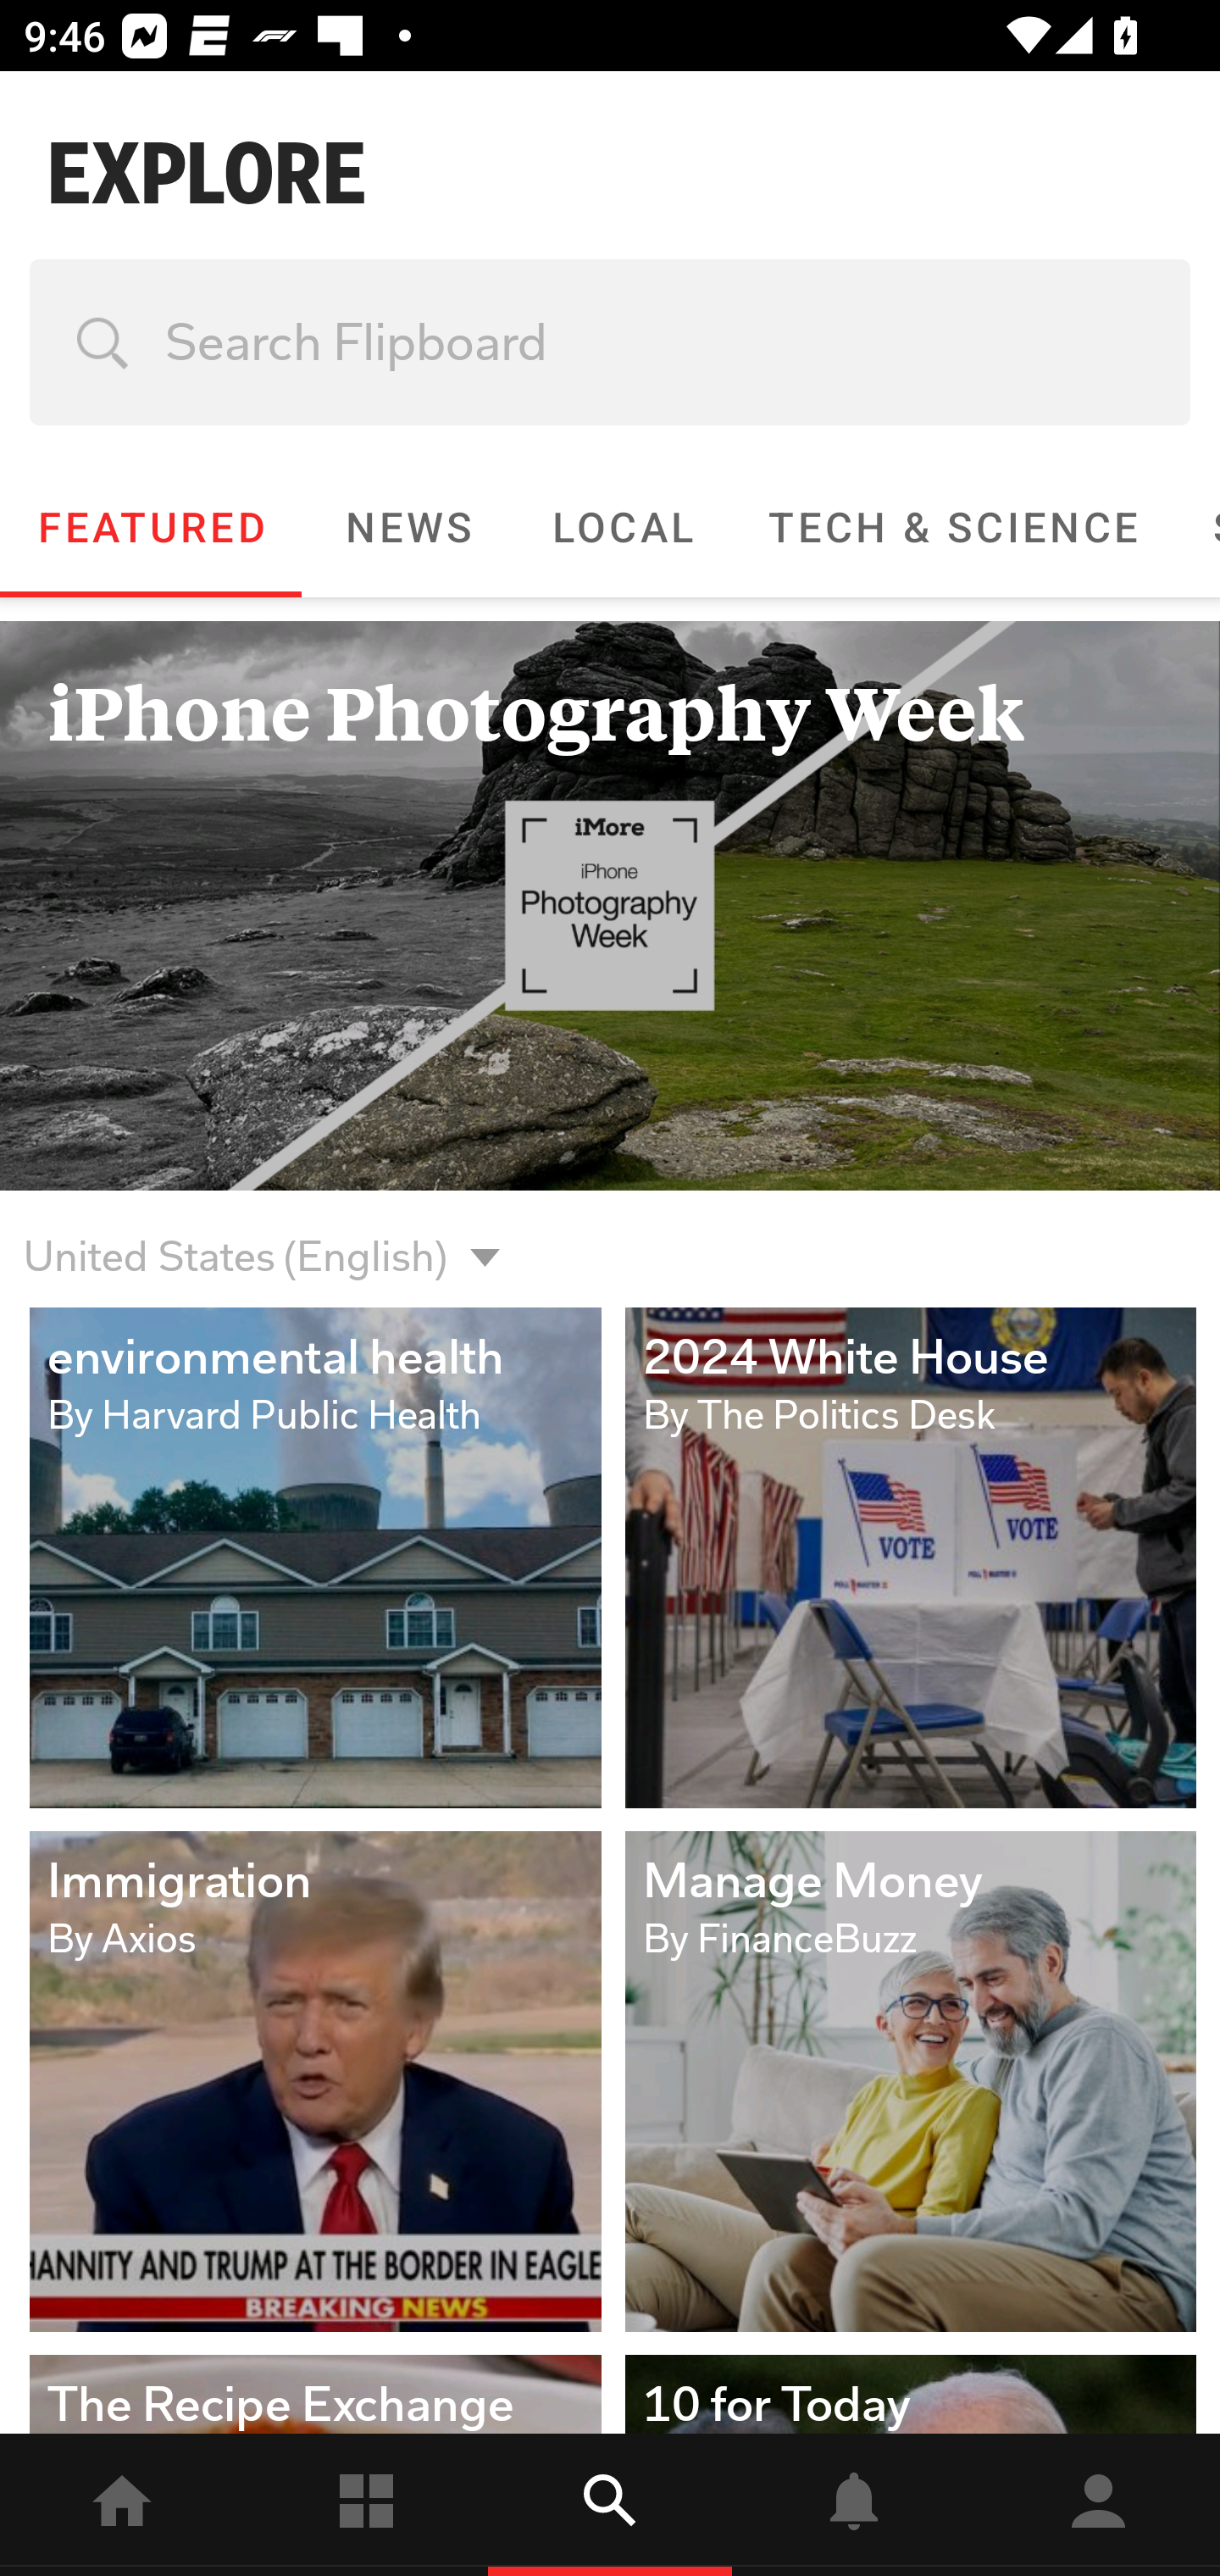 This screenshot has width=1220, height=2576. I want to click on Profile, so click(1098, 2505).